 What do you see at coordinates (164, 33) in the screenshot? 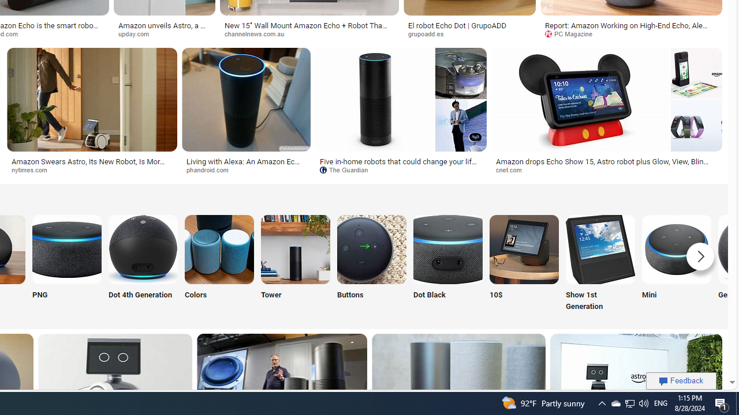
I see `upday.com` at bounding box center [164, 33].